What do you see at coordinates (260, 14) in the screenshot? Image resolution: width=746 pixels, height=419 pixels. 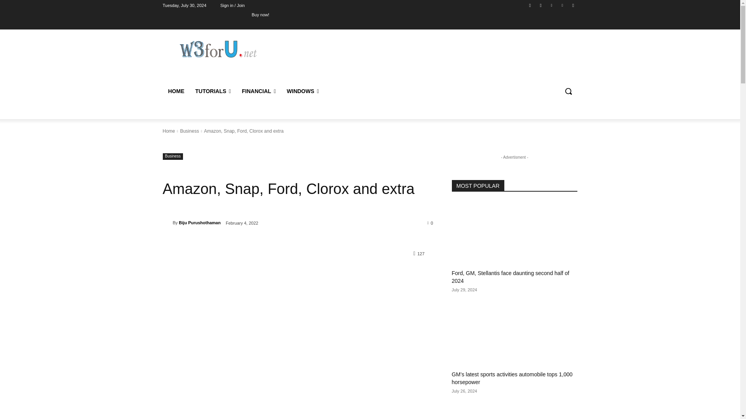 I see `Buy now!` at bounding box center [260, 14].